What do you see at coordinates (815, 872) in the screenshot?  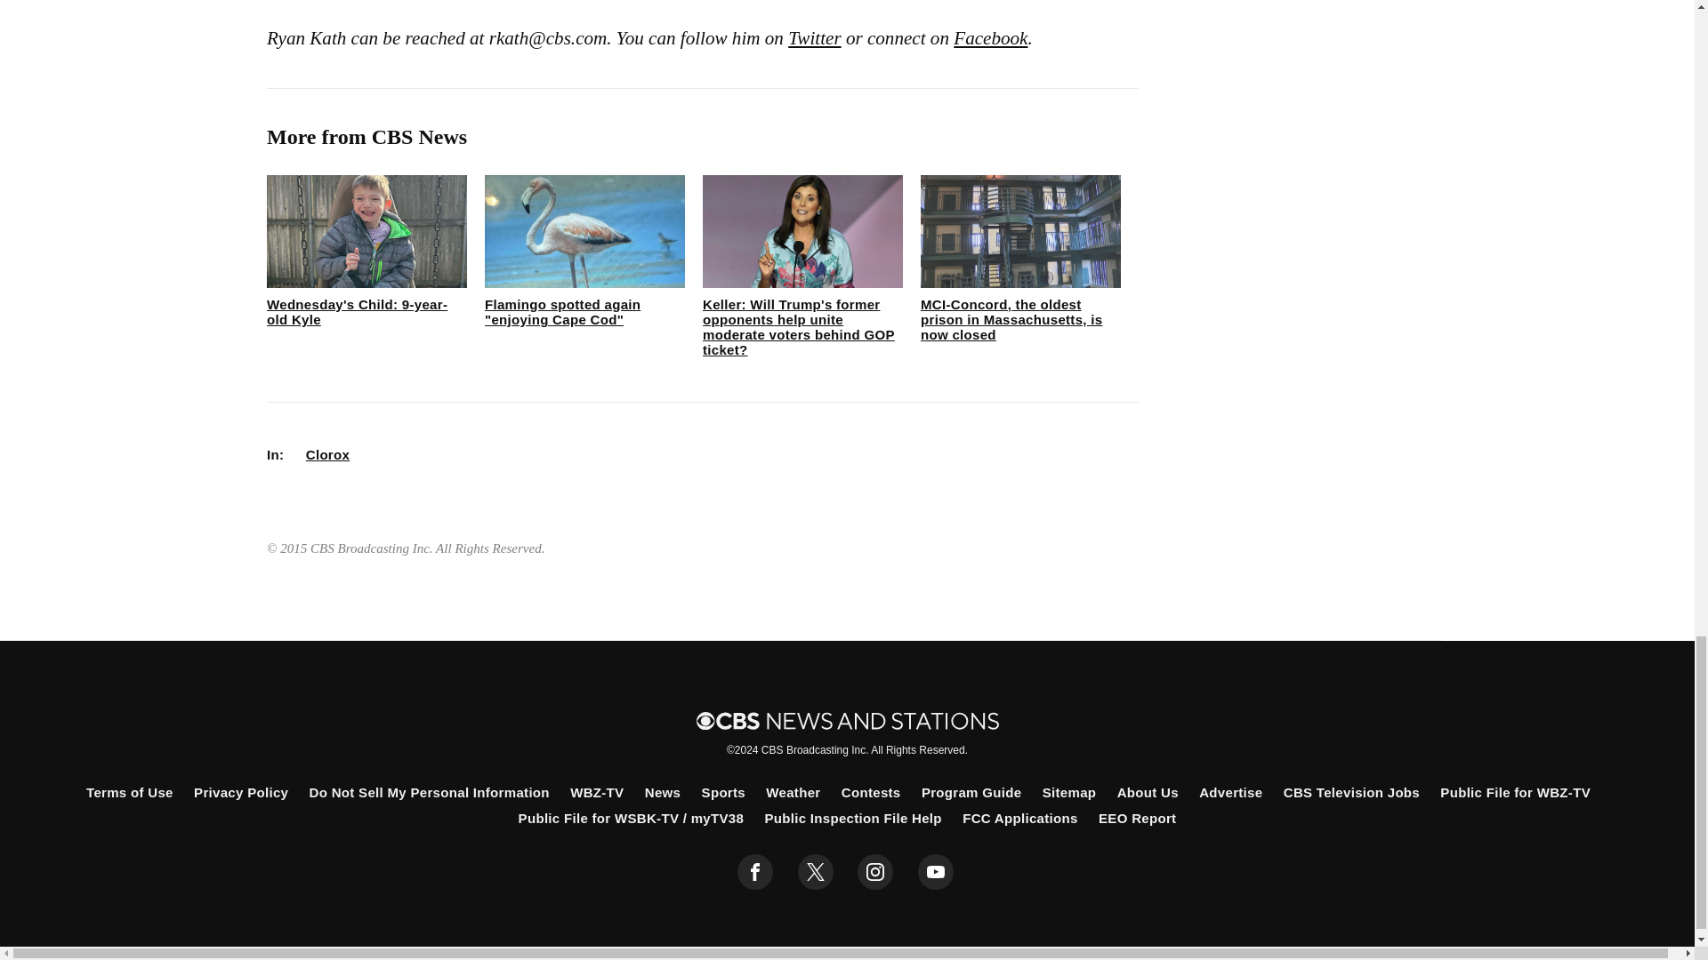 I see `twitter` at bounding box center [815, 872].